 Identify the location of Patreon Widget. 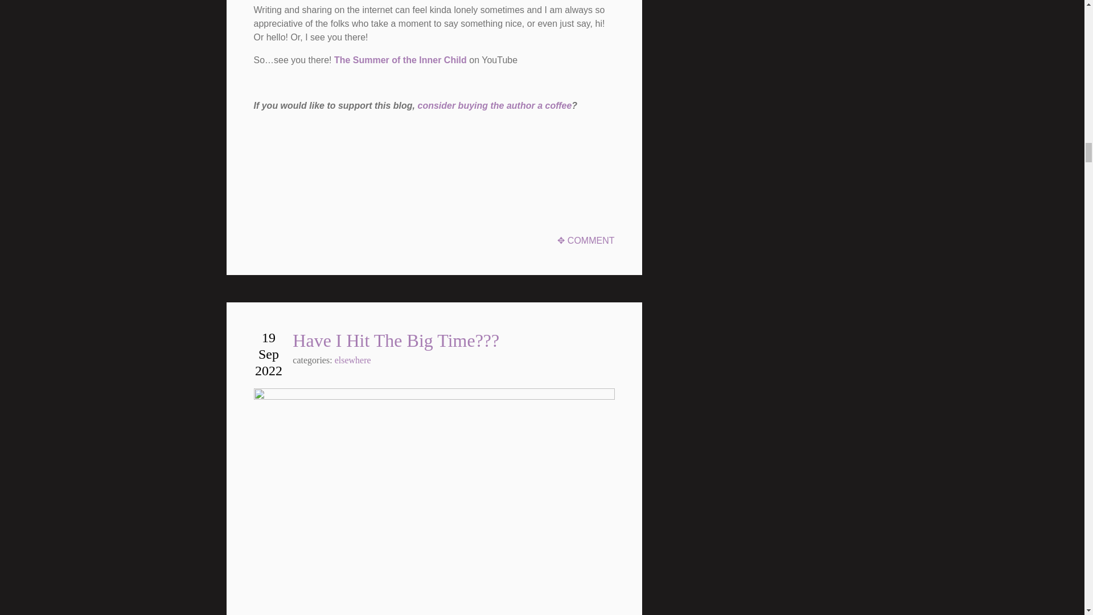
(339, 164).